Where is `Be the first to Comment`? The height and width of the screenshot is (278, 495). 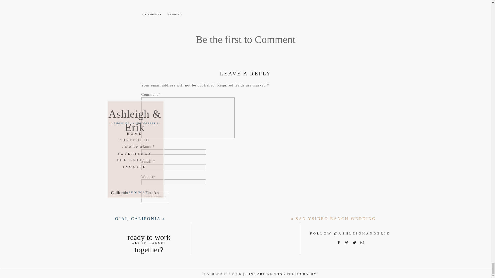
Be the first to Comment is located at coordinates (245, 39).